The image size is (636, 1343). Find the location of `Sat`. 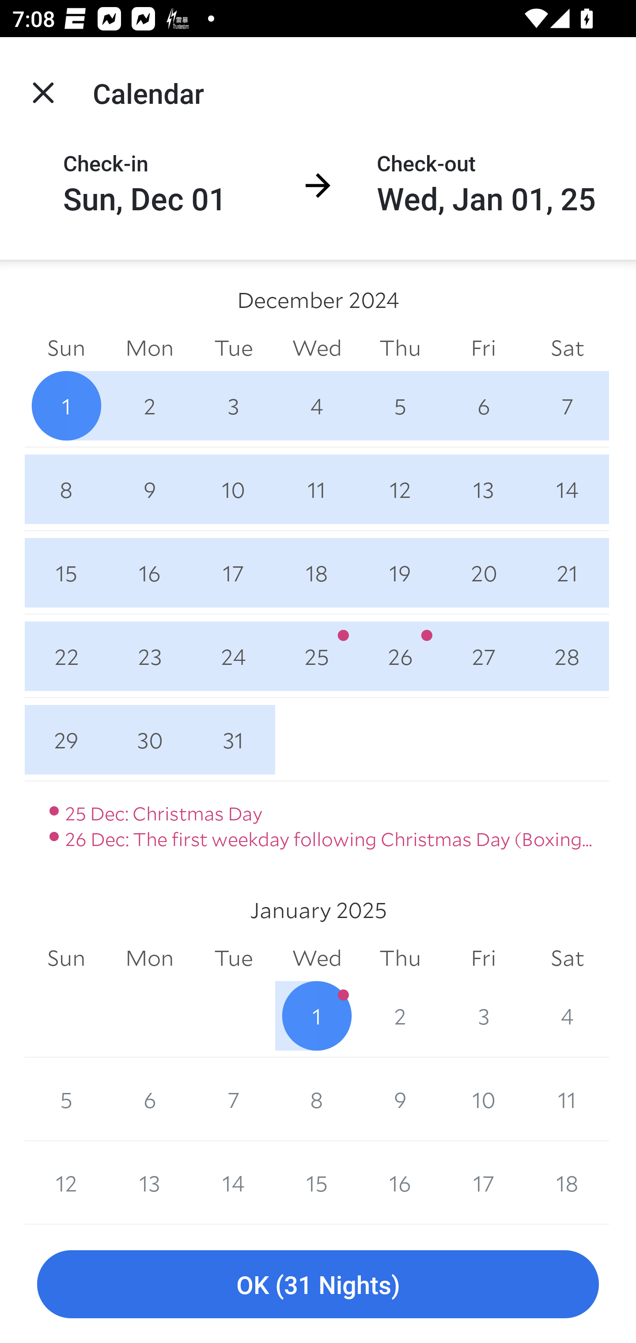

Sat is located at coordinates (567, 958).